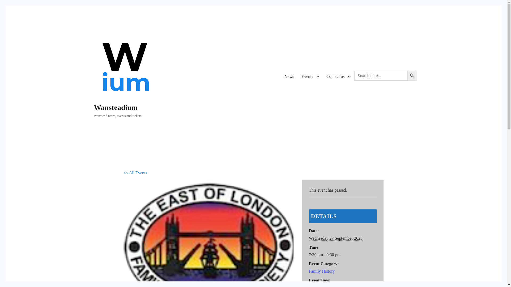  I want to click on wansteadlibrary, so click(336, 286).